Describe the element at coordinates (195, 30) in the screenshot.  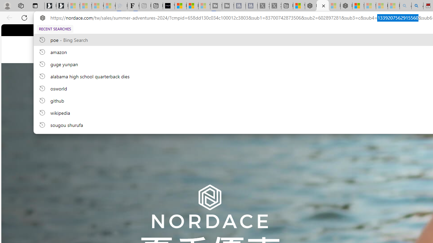
I see `Follow on Facebook` at that location.